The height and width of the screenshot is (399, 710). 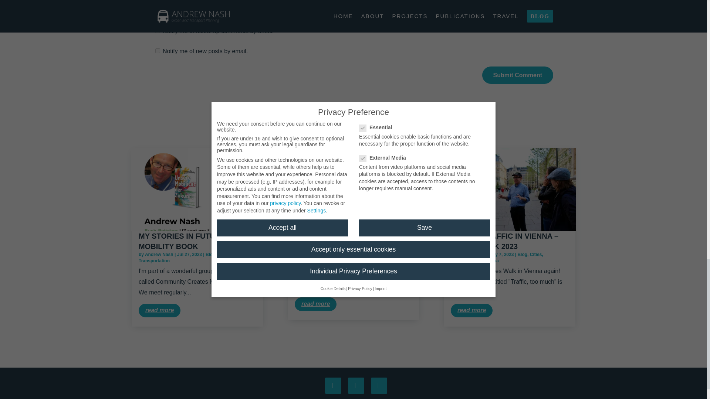 What do you see at coordinates (466, 260) in the screenshot?
I see `Transportation` at bounding box center [466, 260].